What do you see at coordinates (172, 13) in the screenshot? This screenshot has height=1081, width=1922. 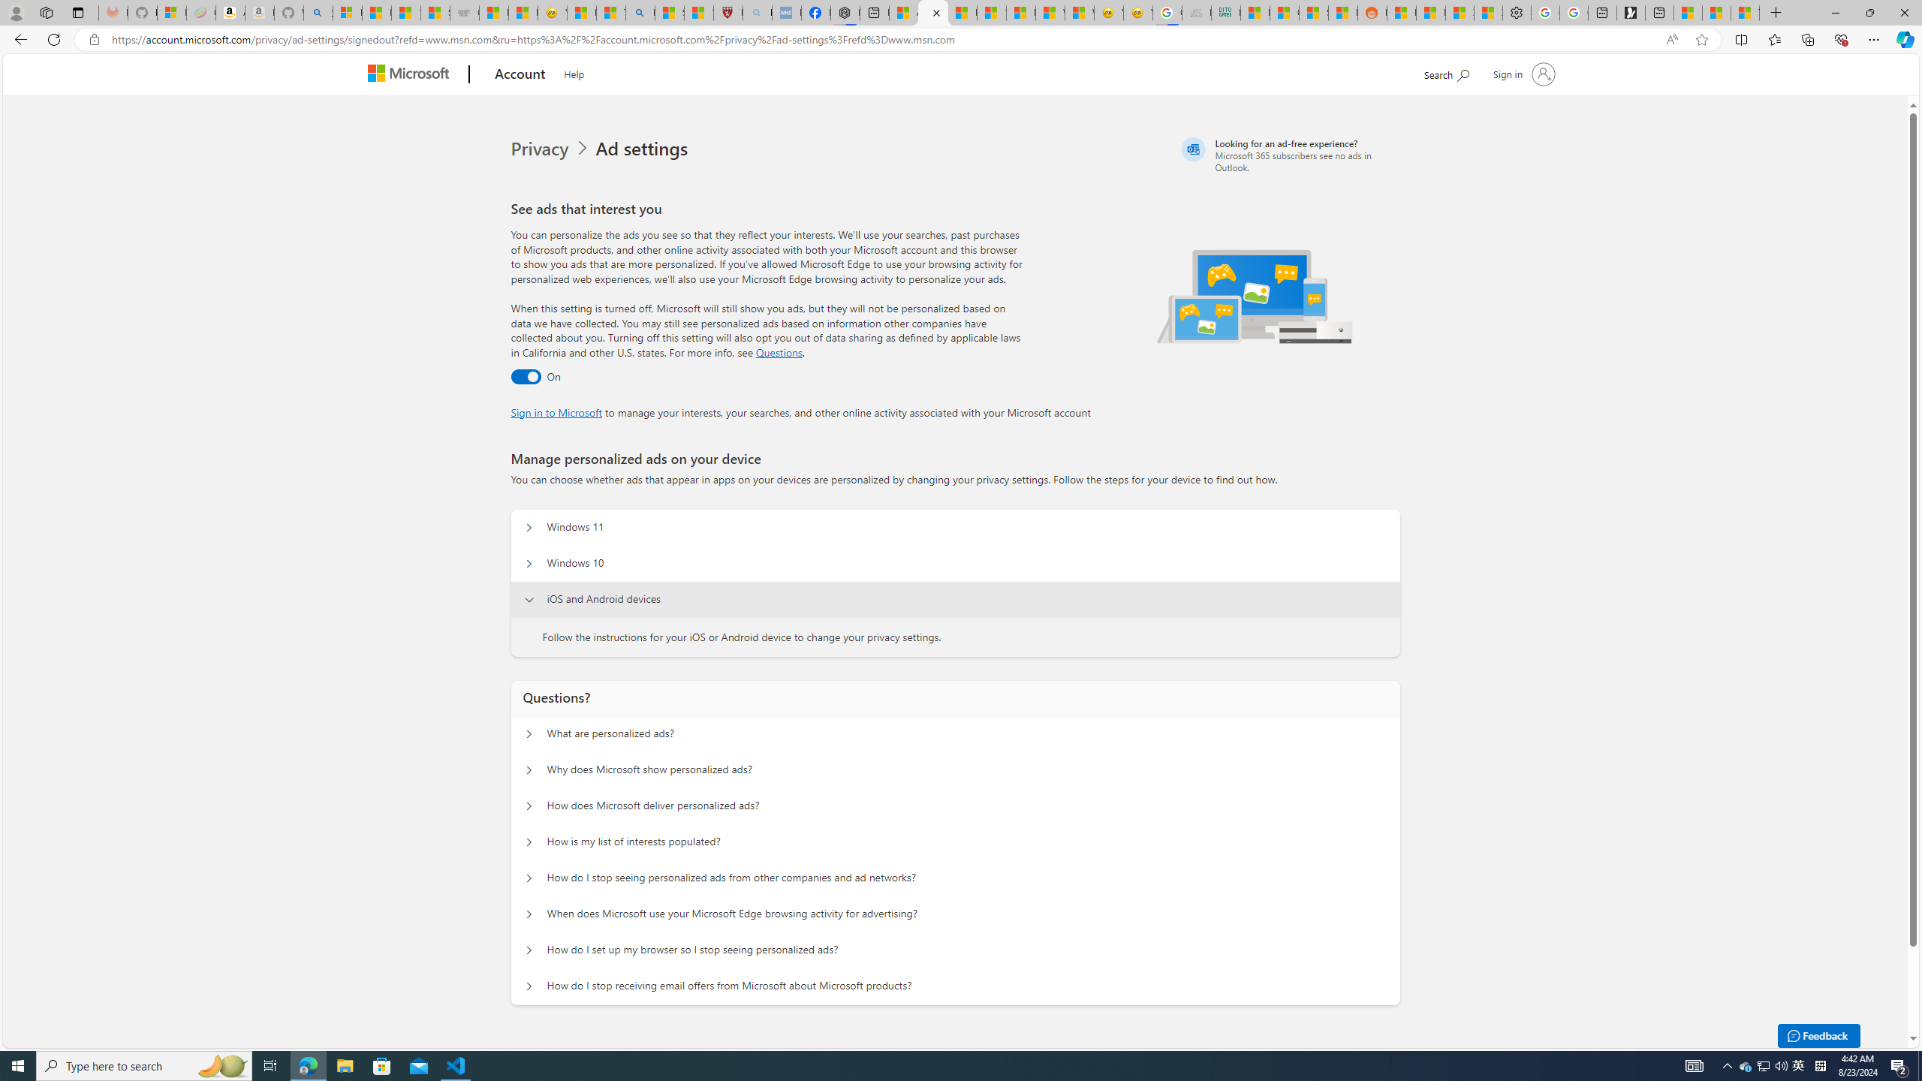 I see `Microsoft-Report a Concern to Bing` at bounding box center [172, 13].